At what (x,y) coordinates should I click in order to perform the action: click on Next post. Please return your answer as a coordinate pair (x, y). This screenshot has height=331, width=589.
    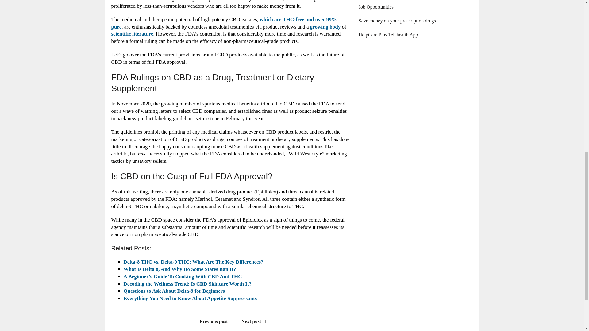
    Looking at the image, I should click on (255, 321).